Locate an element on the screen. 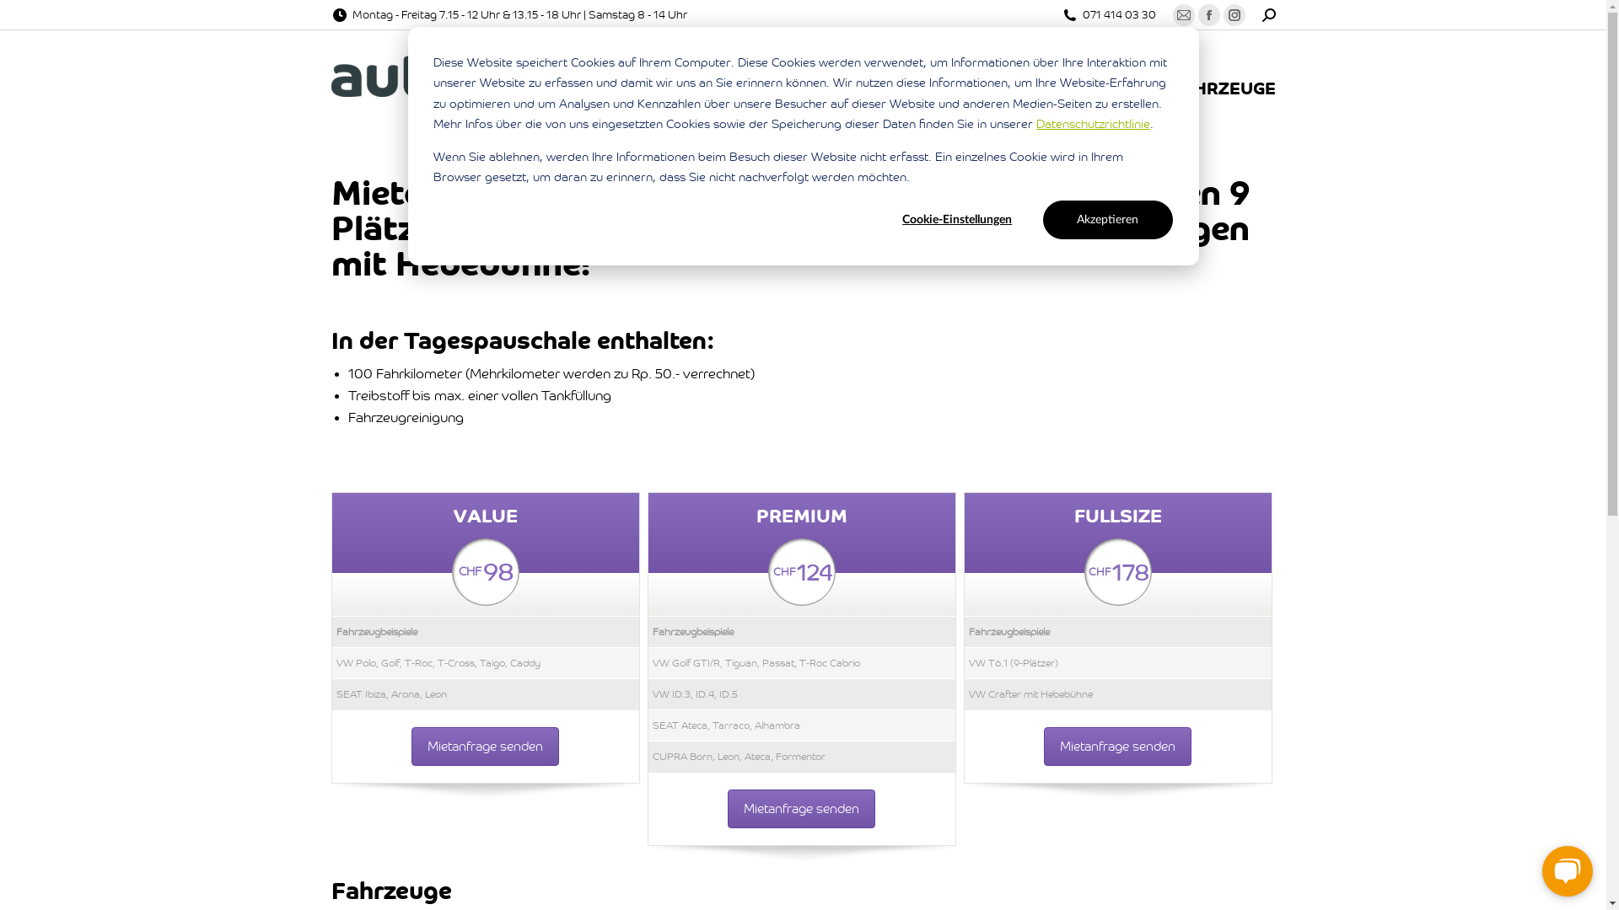 This screenshot has width=1619, height=910. Akzeptieren is located at coordinates (1108, 220).